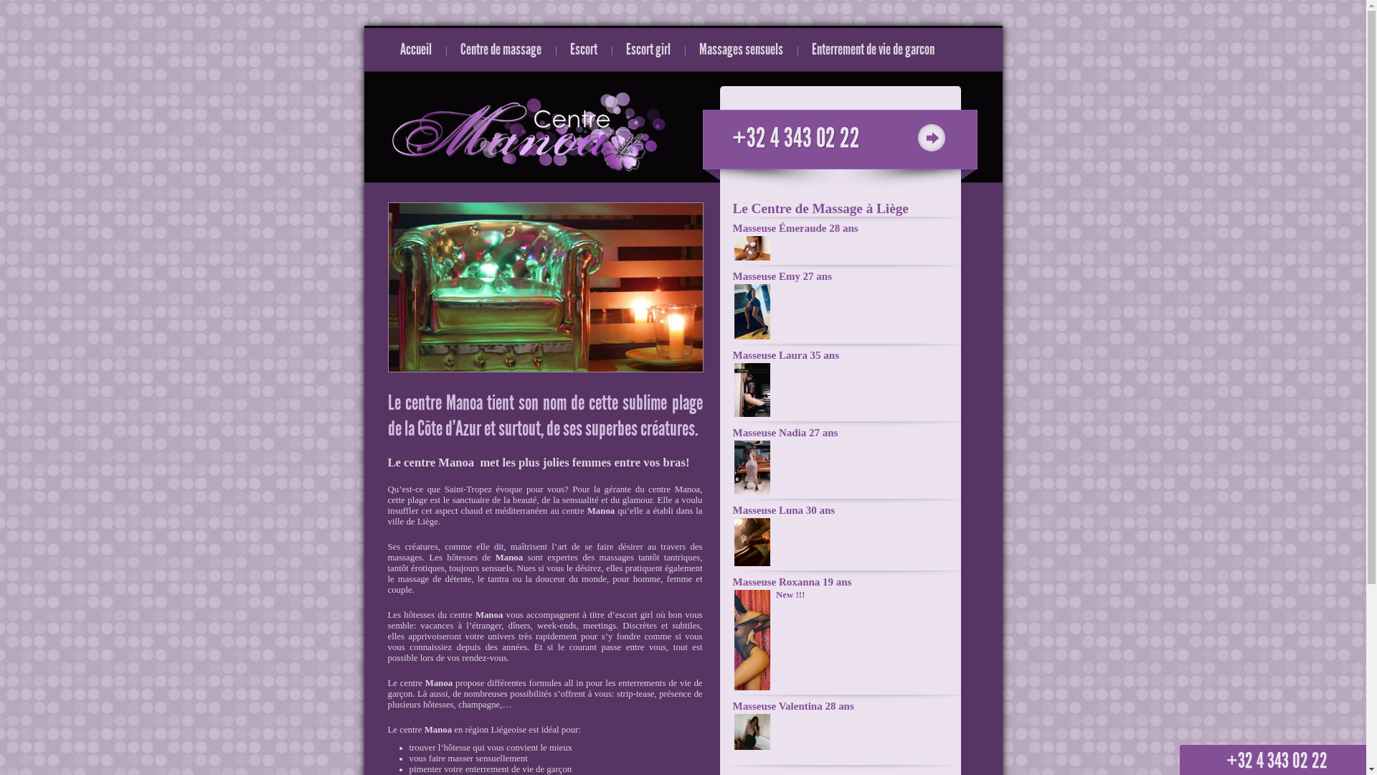 The width and height of the screenshot is (1377, 775). Describe the element at coordinates (752, 563) in the screenshot. I see `Masseuse Luna 30 ans` at that location.